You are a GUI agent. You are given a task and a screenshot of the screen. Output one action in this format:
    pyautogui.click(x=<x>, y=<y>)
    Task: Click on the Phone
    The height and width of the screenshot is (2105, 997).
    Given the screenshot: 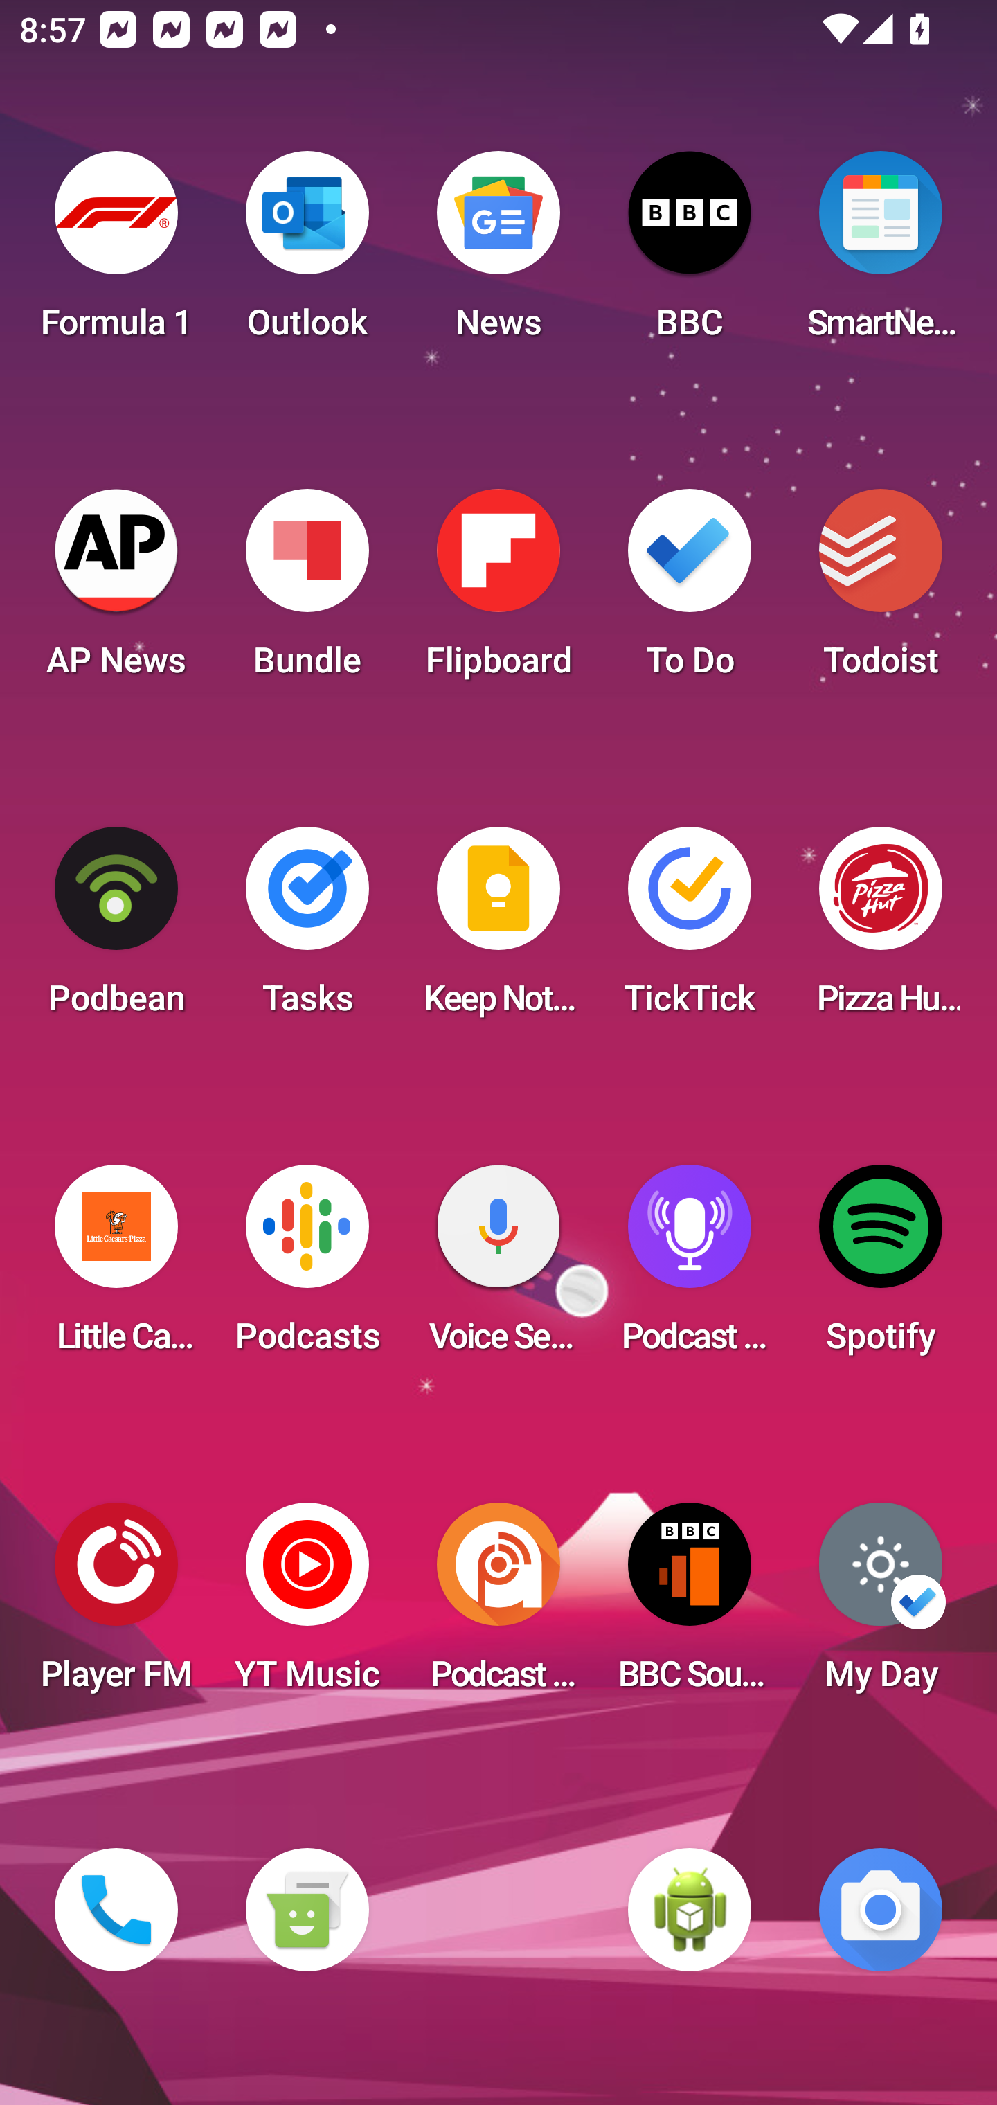 What is the action you would take?
    pyautogui.click(x=116, y=1910)
    